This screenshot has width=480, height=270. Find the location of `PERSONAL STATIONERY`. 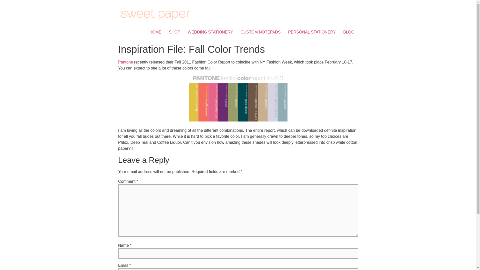

PERSONAL STATIONERY is located at coordinates (311, 32).